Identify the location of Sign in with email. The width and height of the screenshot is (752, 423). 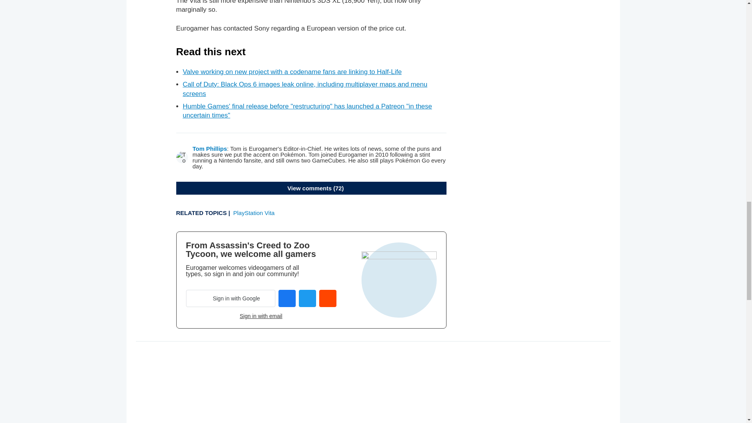
(261, 316).